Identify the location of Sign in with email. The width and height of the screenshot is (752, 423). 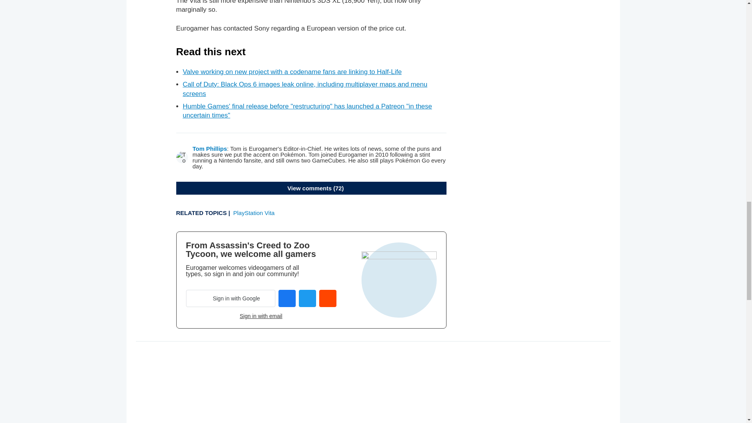
(261, 316).